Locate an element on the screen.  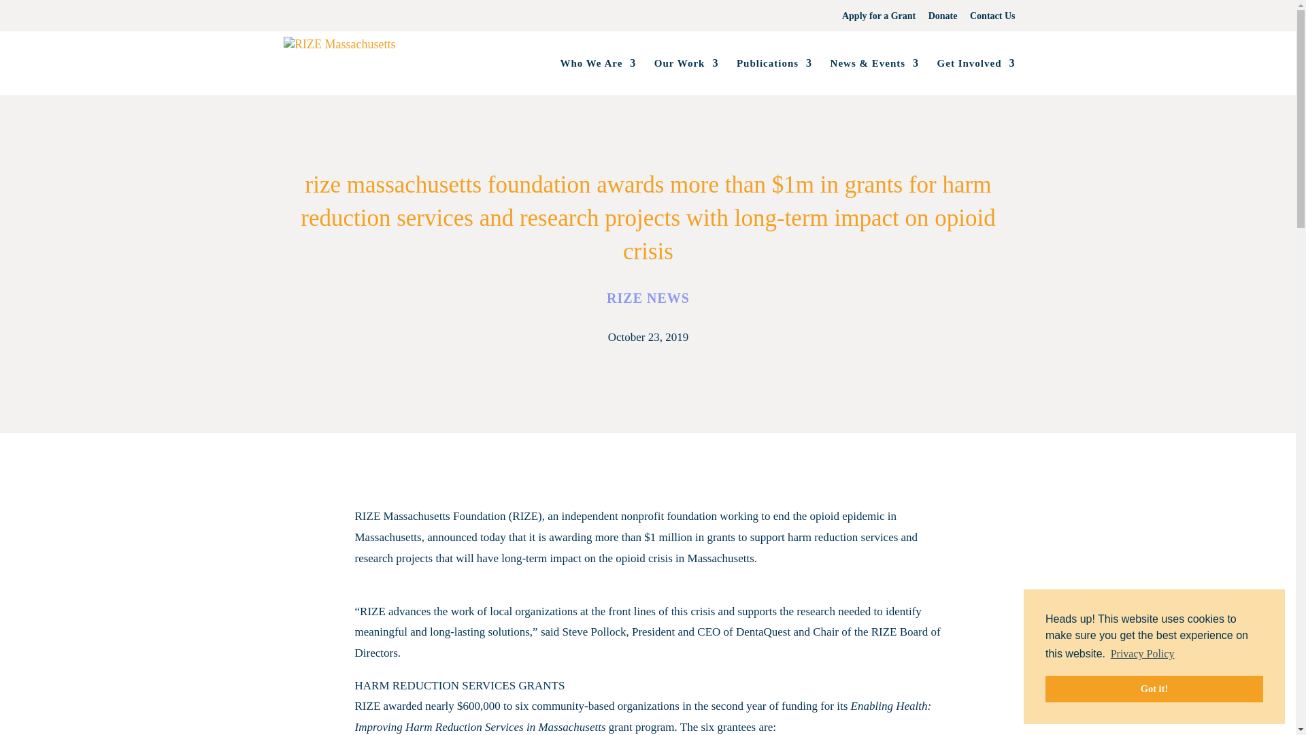
Got it! is located at coordinates (1154, 689).